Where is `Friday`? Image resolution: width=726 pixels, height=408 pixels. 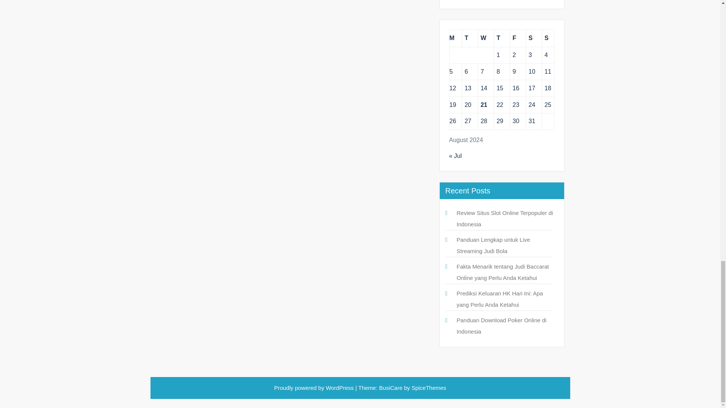 Friday is located at coordinates (518, 38).